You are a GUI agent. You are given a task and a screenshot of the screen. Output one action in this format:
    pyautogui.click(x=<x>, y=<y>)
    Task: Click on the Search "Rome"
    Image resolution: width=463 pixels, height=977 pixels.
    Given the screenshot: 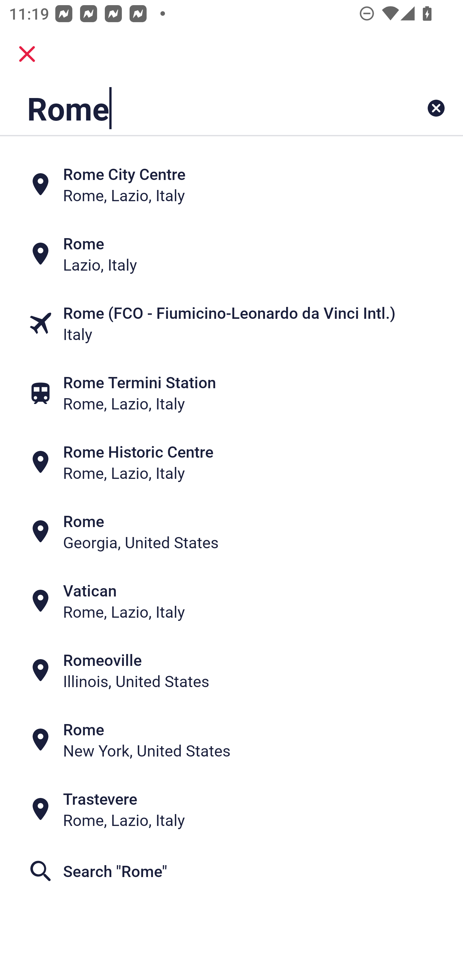 What is the action you would take?
    pyautogui.click(x=232, y=871)
    